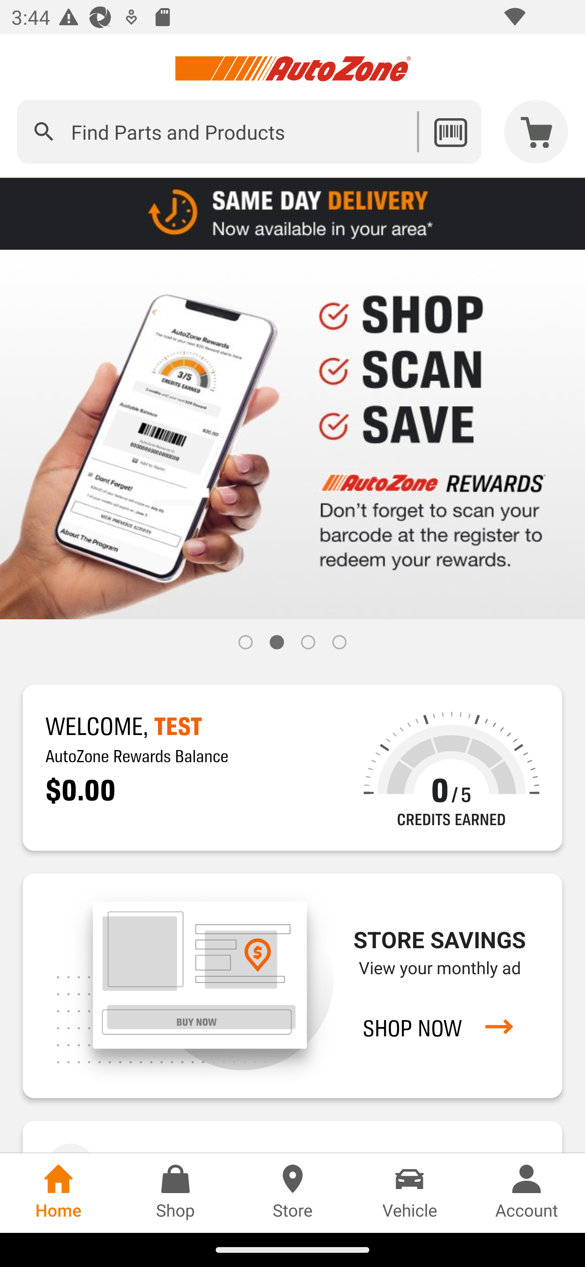 The height and width of the screenshot is (1267, 585). I want to click on , so click(44, 132).